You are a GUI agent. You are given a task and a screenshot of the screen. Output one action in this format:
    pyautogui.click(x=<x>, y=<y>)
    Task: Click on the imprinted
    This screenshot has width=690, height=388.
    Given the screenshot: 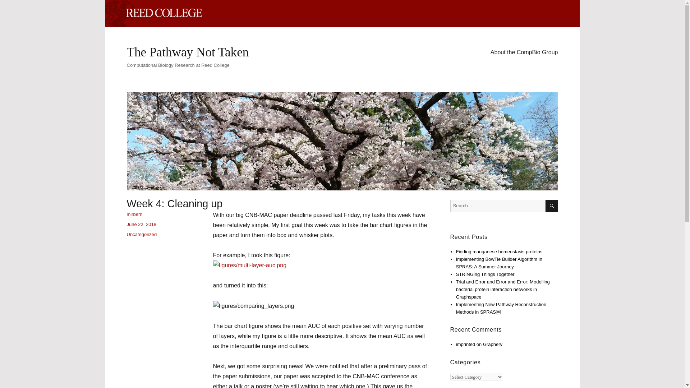 What is the action you would take?
    pyautogui.click(x=466, y=344)
    